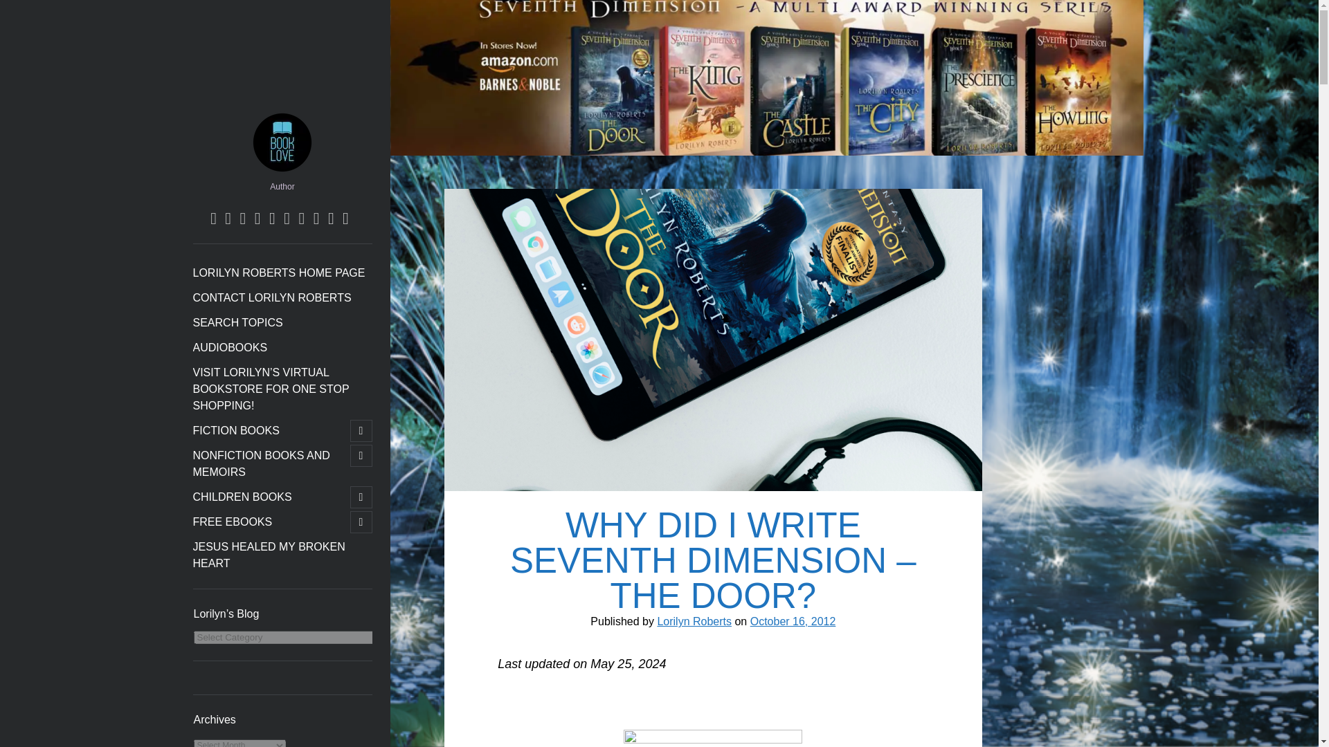 This screenshot has width=1329, height=747. Describe the element at coordinates (242, 497) in the screenshot. I see `CHILDREN BOOKS` at that location.